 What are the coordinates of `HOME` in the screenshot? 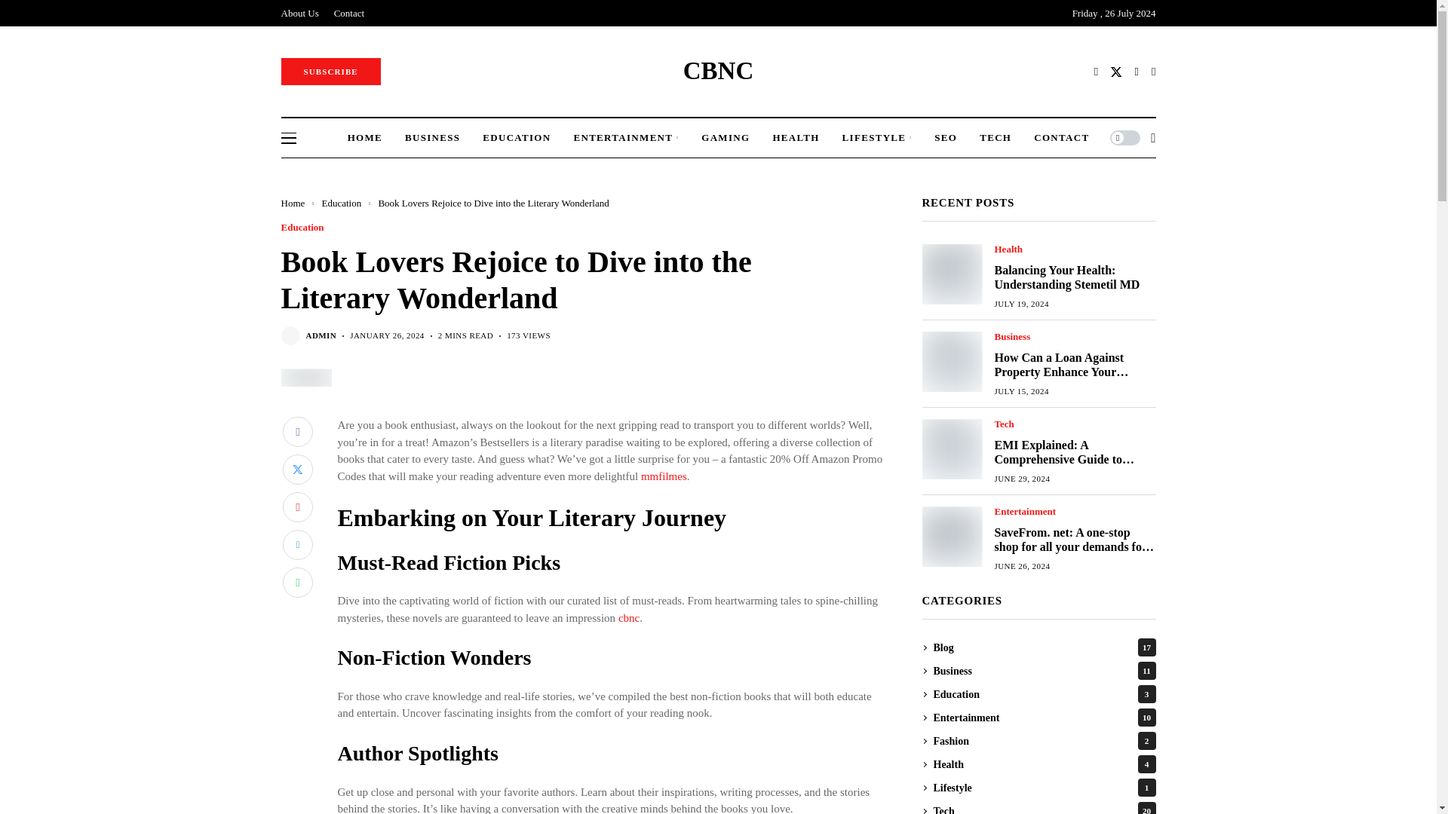 It's located at (364, 137).